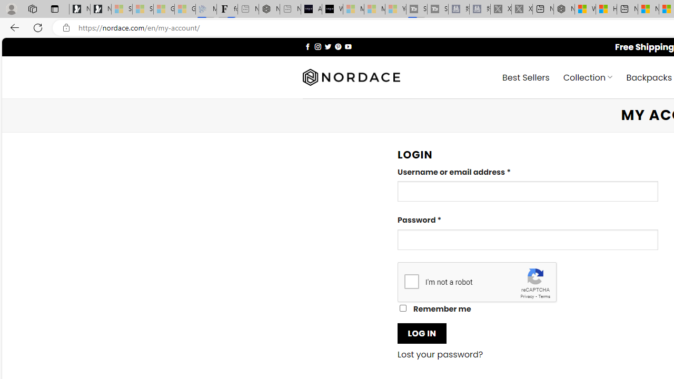 Image resolution: width=674 pixels, height=379 pixels. I want to click on Tab actions menu, so click(55, 8).